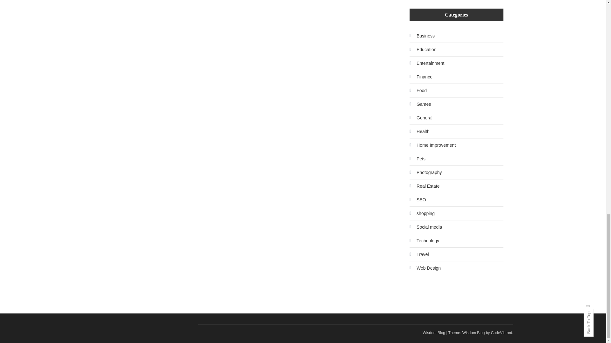 This screenshot has height=343, width=611. What do you see at coordinates (419, 131) in the screenshot?
I see `Health` at bounding box center [419, 131].